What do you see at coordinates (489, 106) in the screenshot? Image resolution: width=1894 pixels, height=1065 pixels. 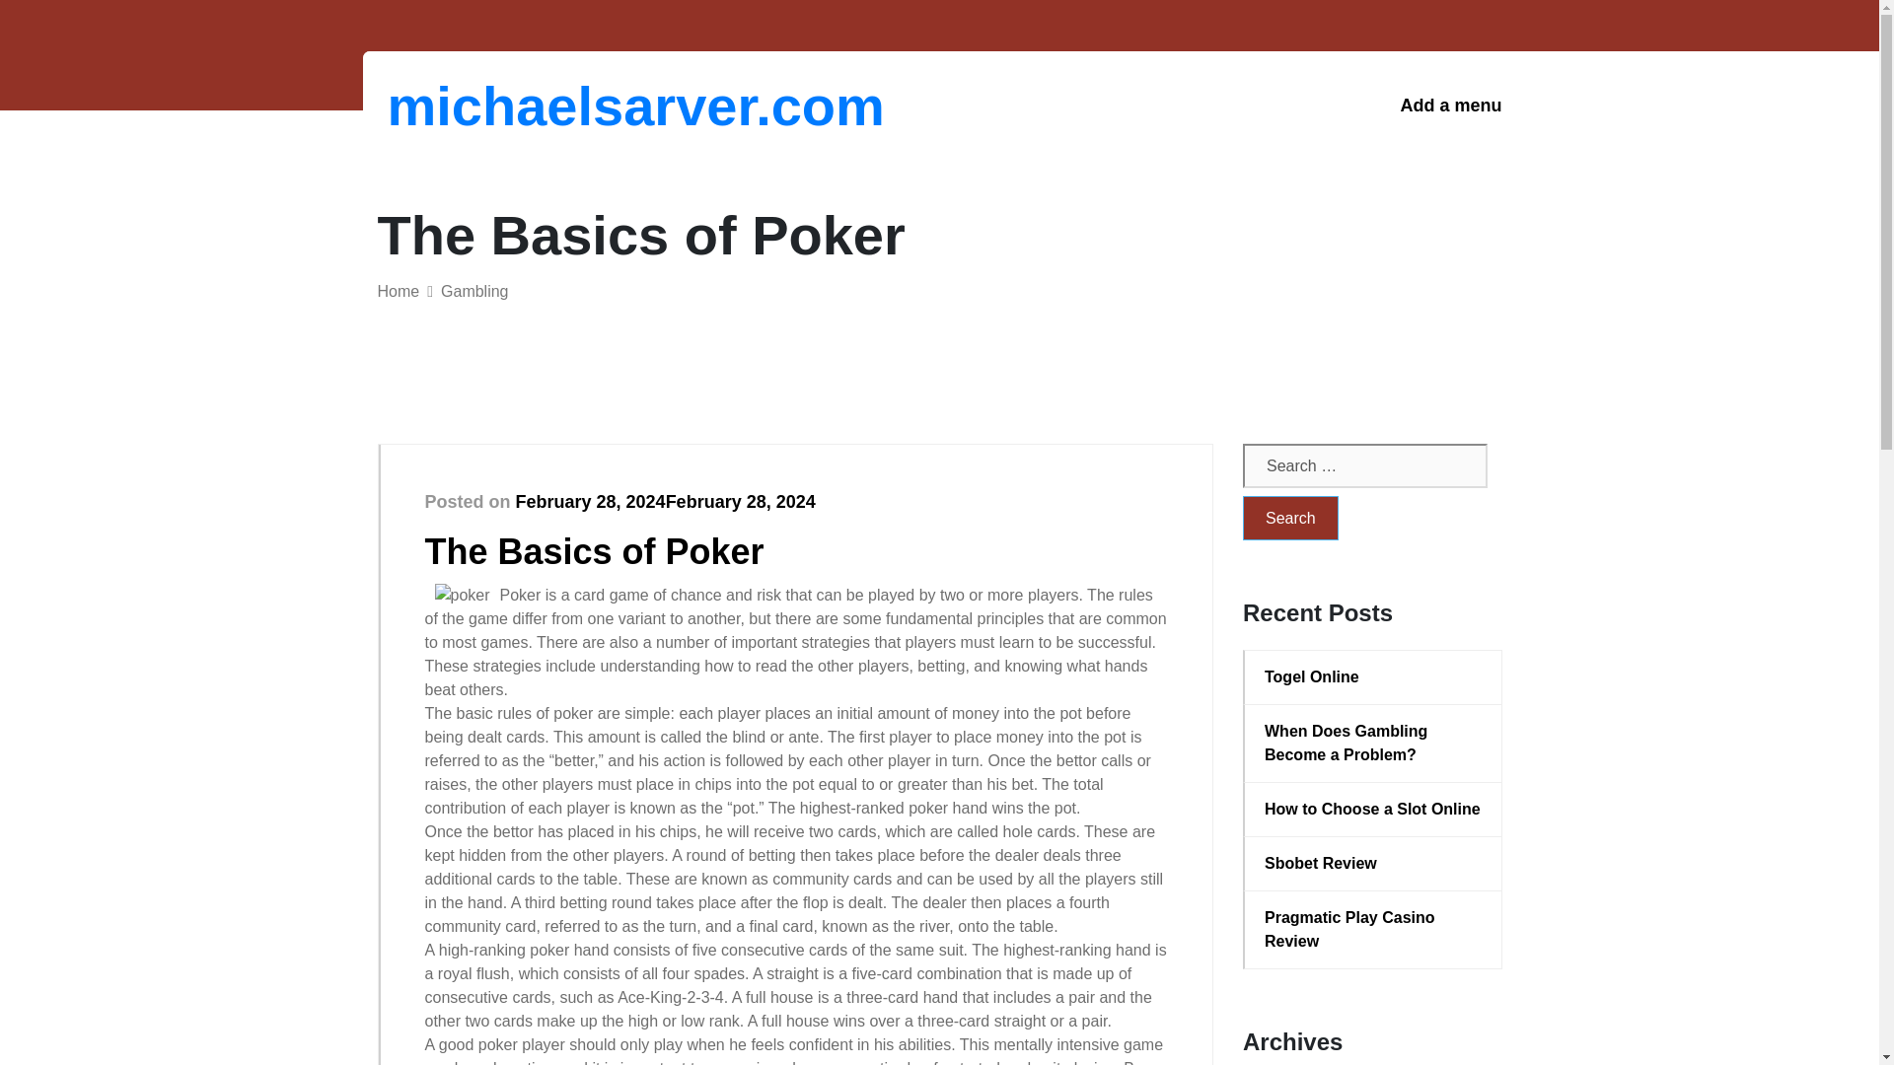 I see `michaelsarver.com` at bounding box center [489, 106].